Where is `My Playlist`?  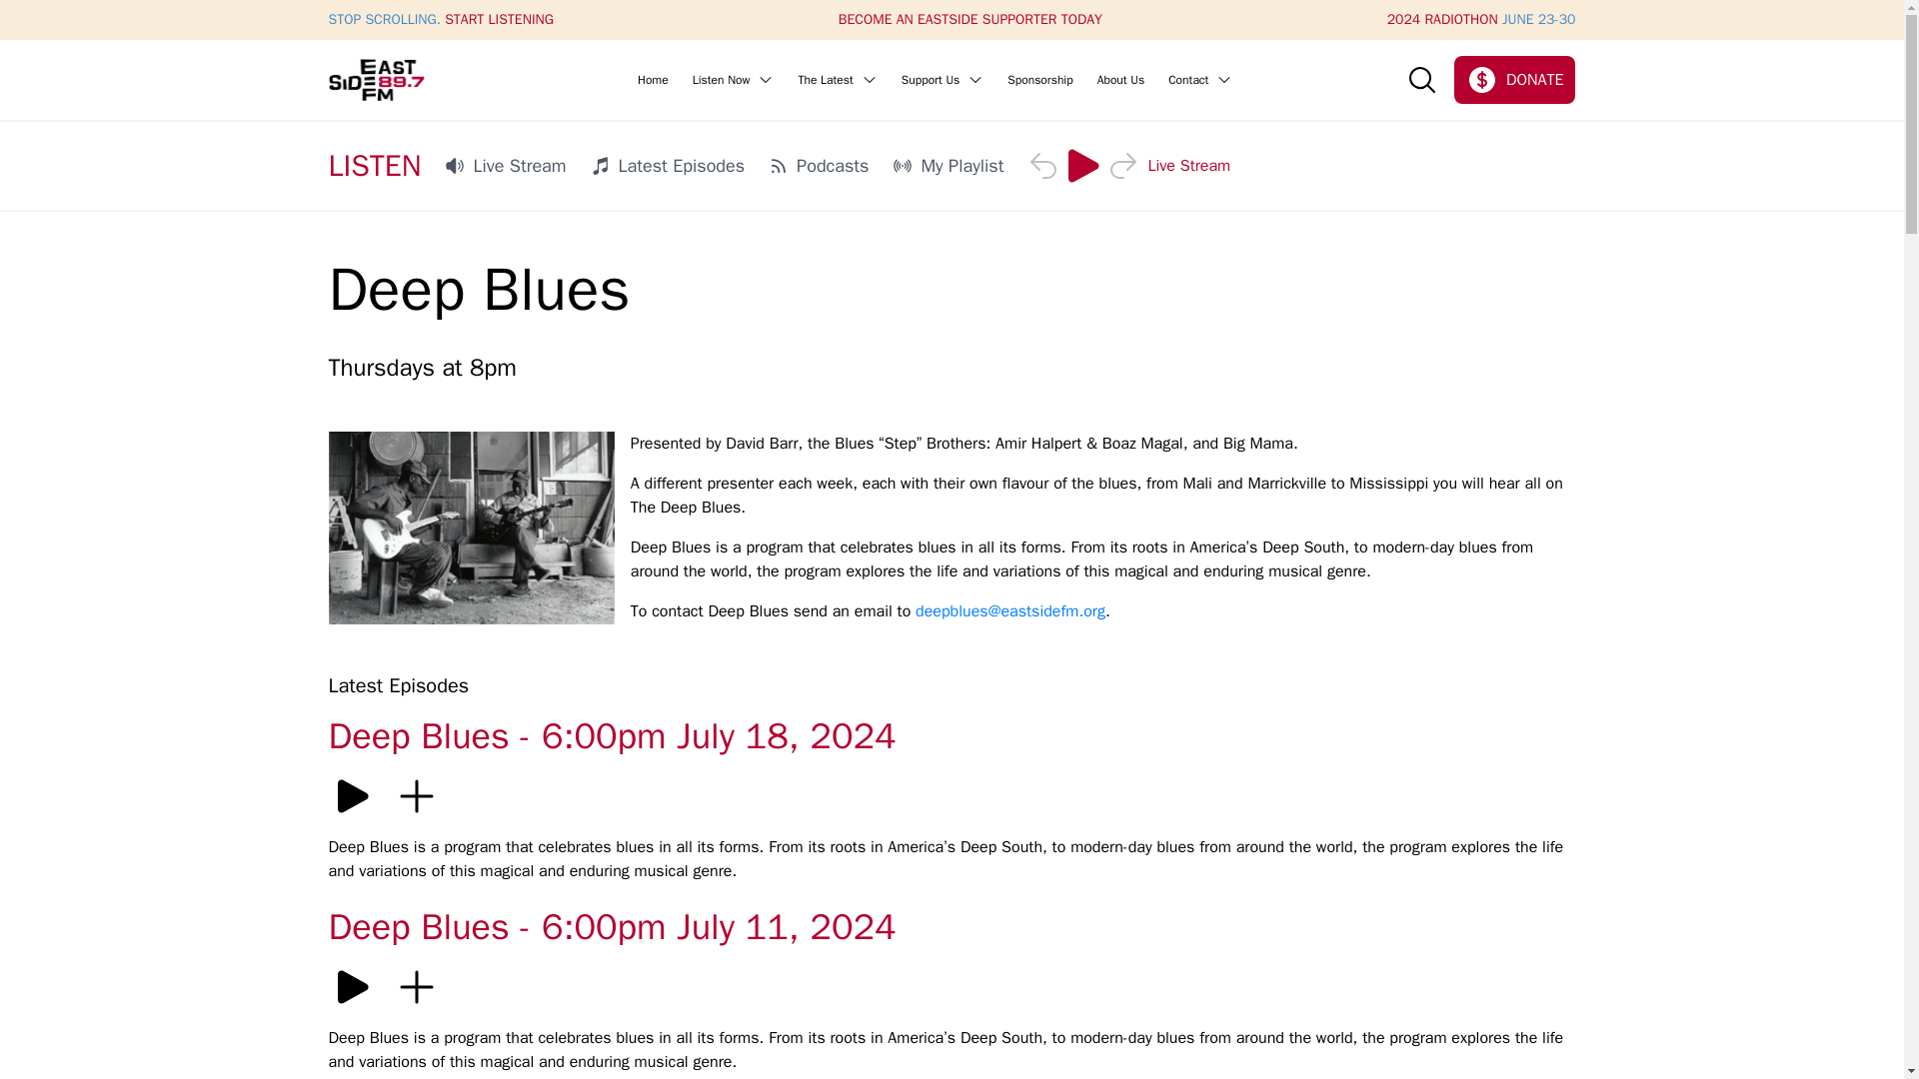
My Playlist is located at coordinates (948, 166).